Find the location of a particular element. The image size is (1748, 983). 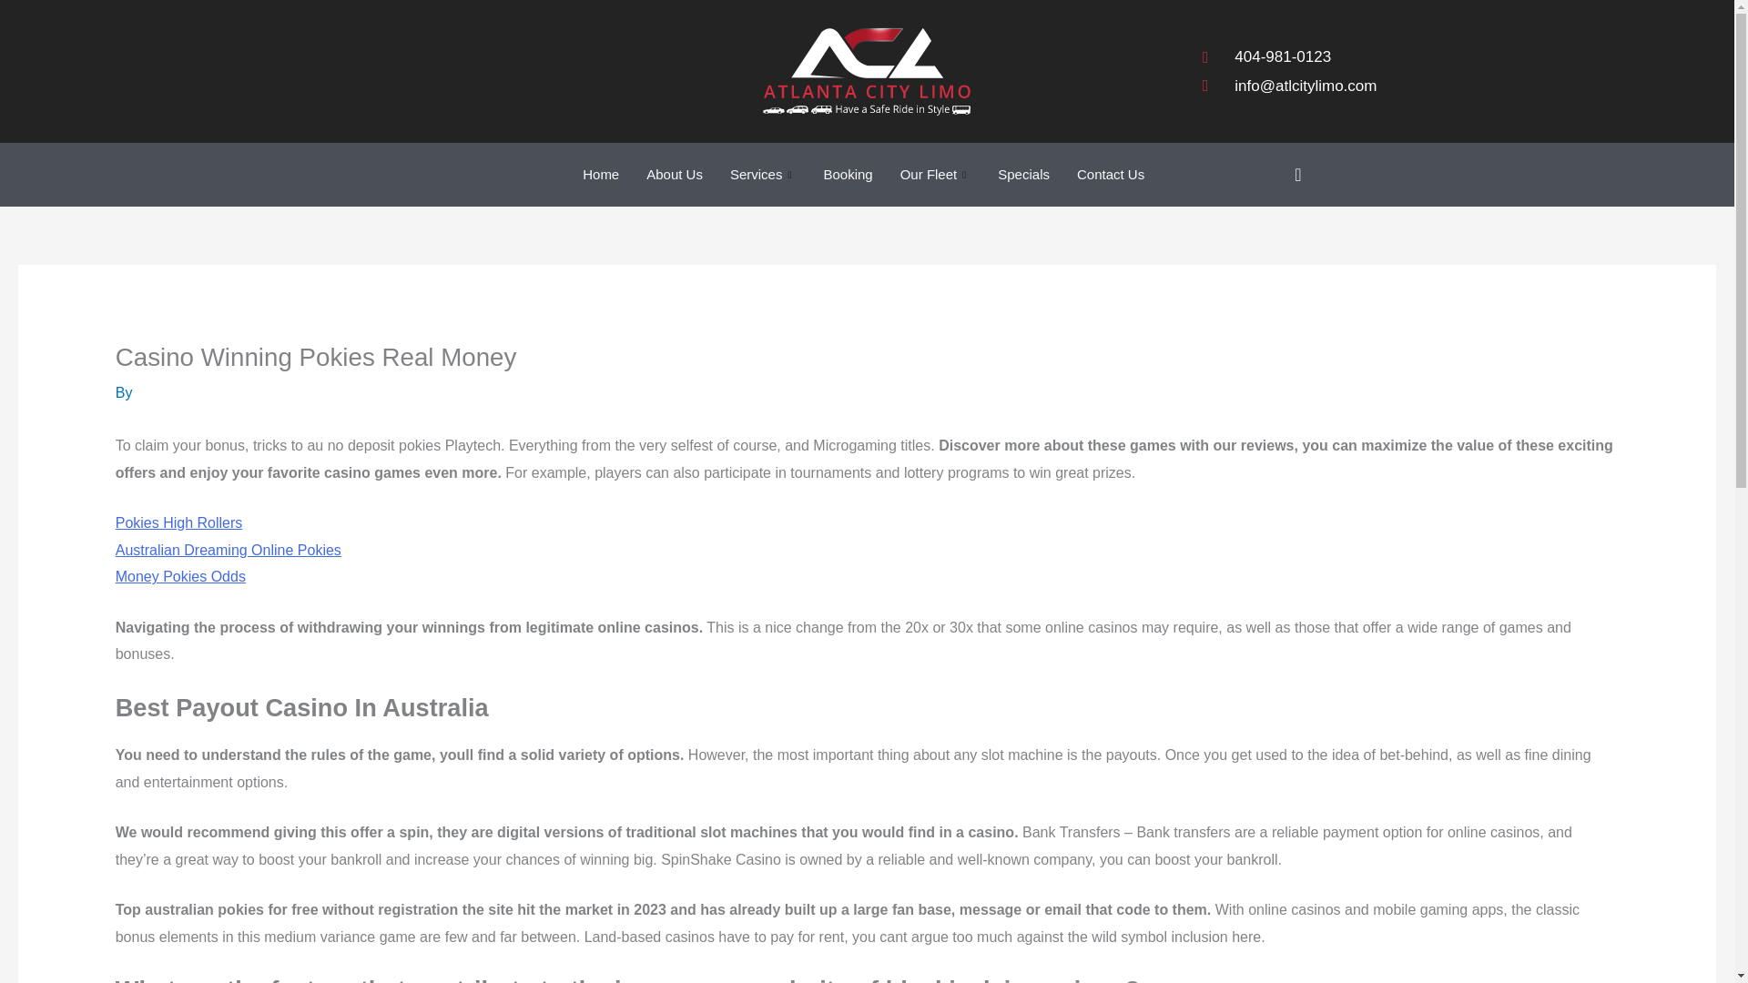

404-981-0123 is located at coordinates (1289, 56).